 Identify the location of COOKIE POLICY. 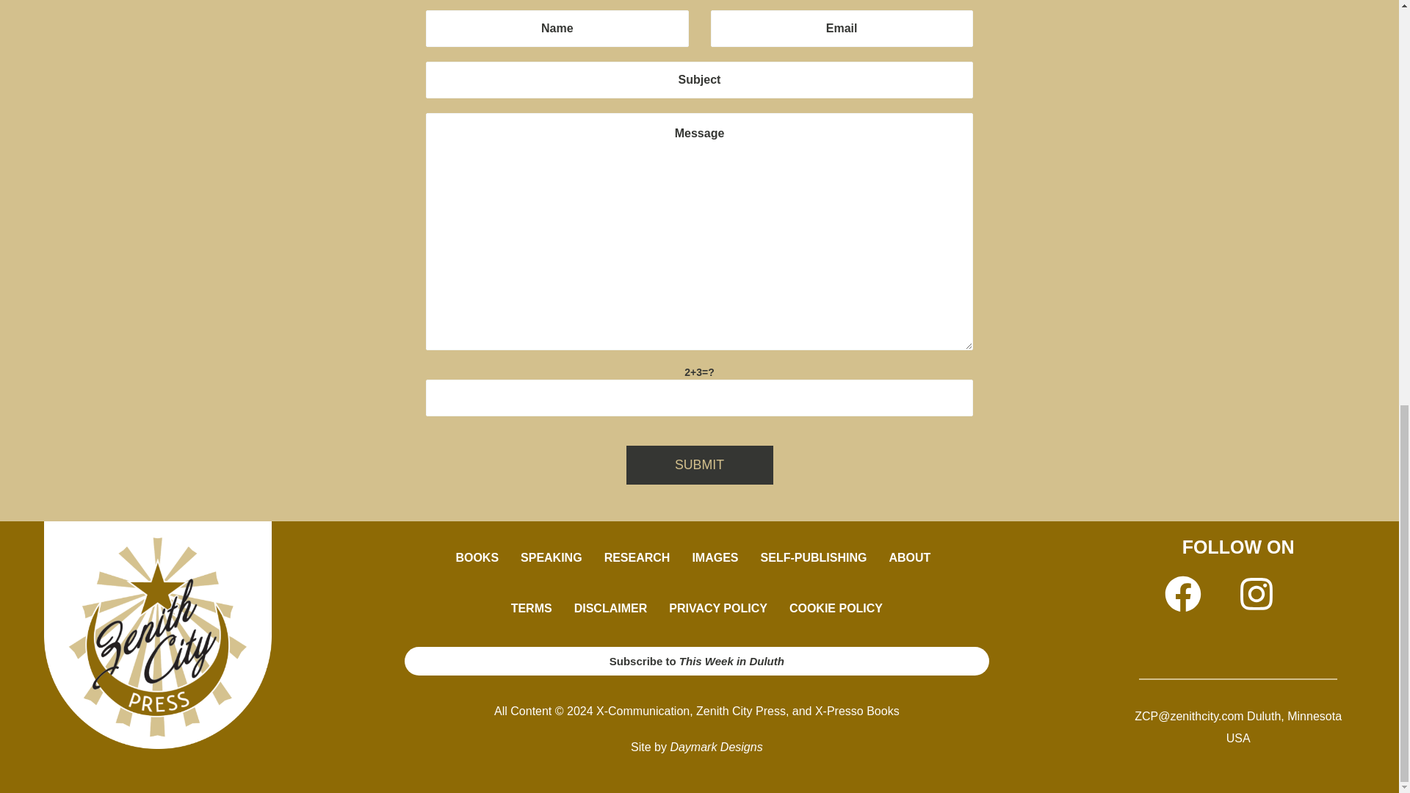
(836, 608).